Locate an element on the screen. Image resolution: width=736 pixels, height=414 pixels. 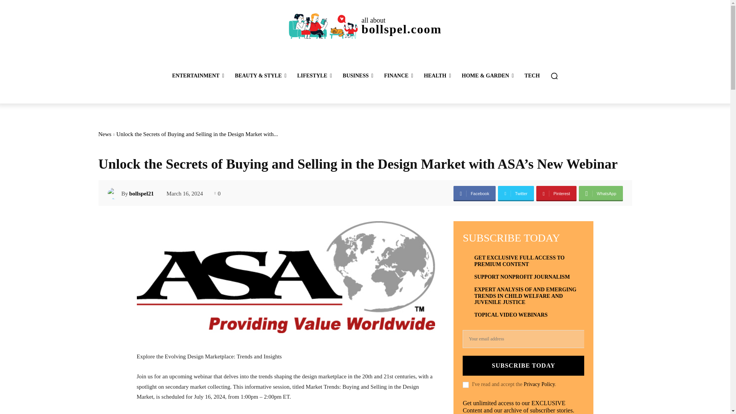
bollspel21 is located at coordinates (114, 193).